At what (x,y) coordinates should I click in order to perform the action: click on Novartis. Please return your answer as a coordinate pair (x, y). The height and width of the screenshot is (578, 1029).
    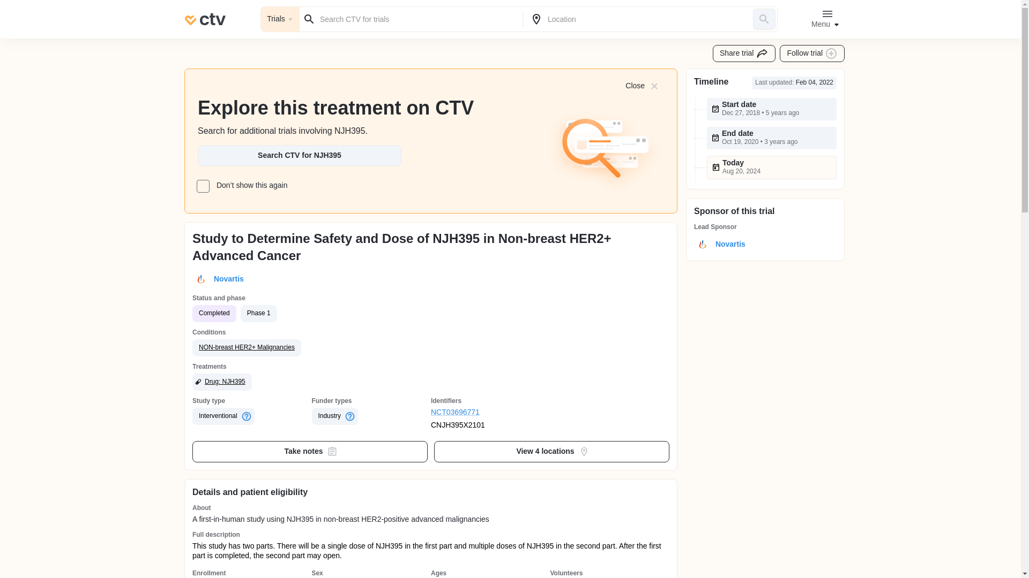
    Looking at the image, I should click on (227, 279).